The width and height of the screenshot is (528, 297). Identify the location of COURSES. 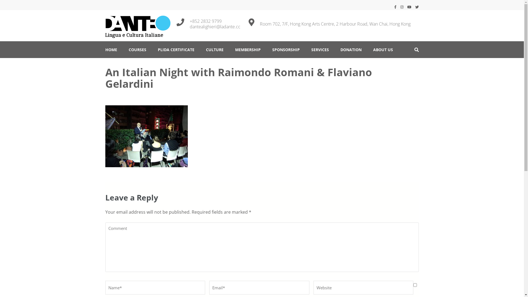
(137, 50).